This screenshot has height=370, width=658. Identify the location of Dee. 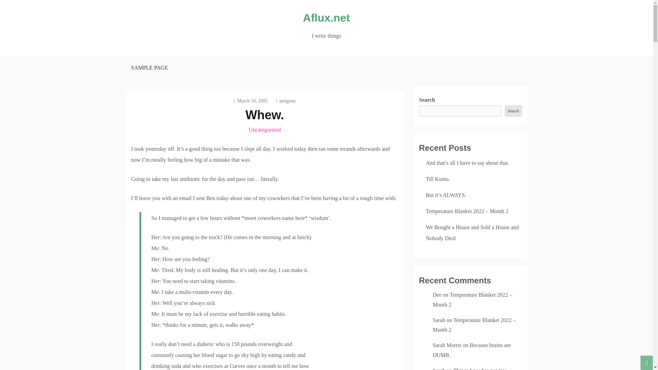
(437, 295).